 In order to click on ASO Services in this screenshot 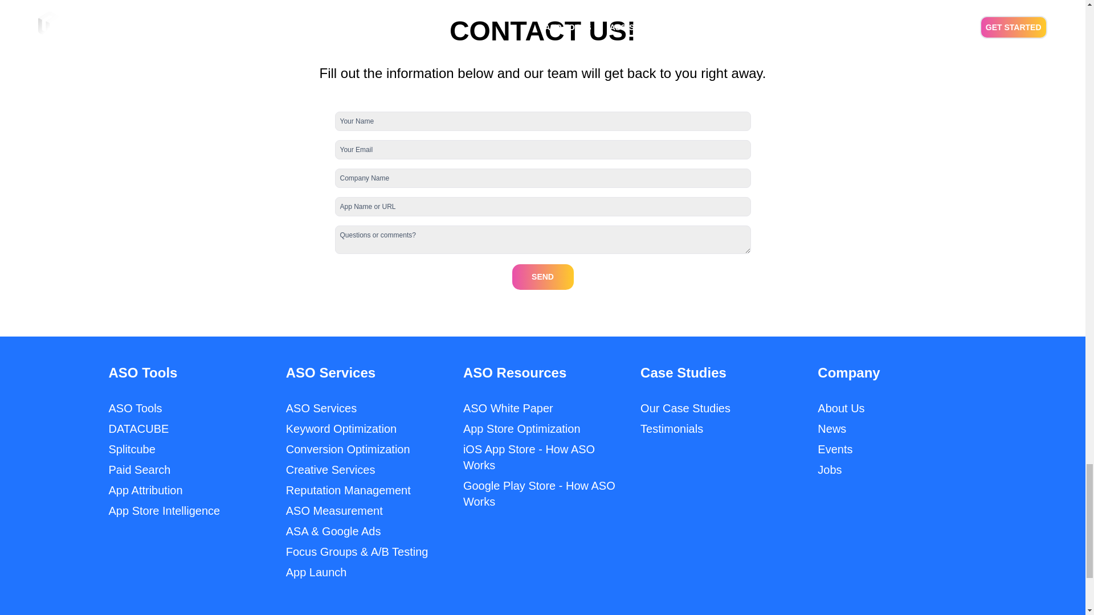, I will do `click(321, 408)`.